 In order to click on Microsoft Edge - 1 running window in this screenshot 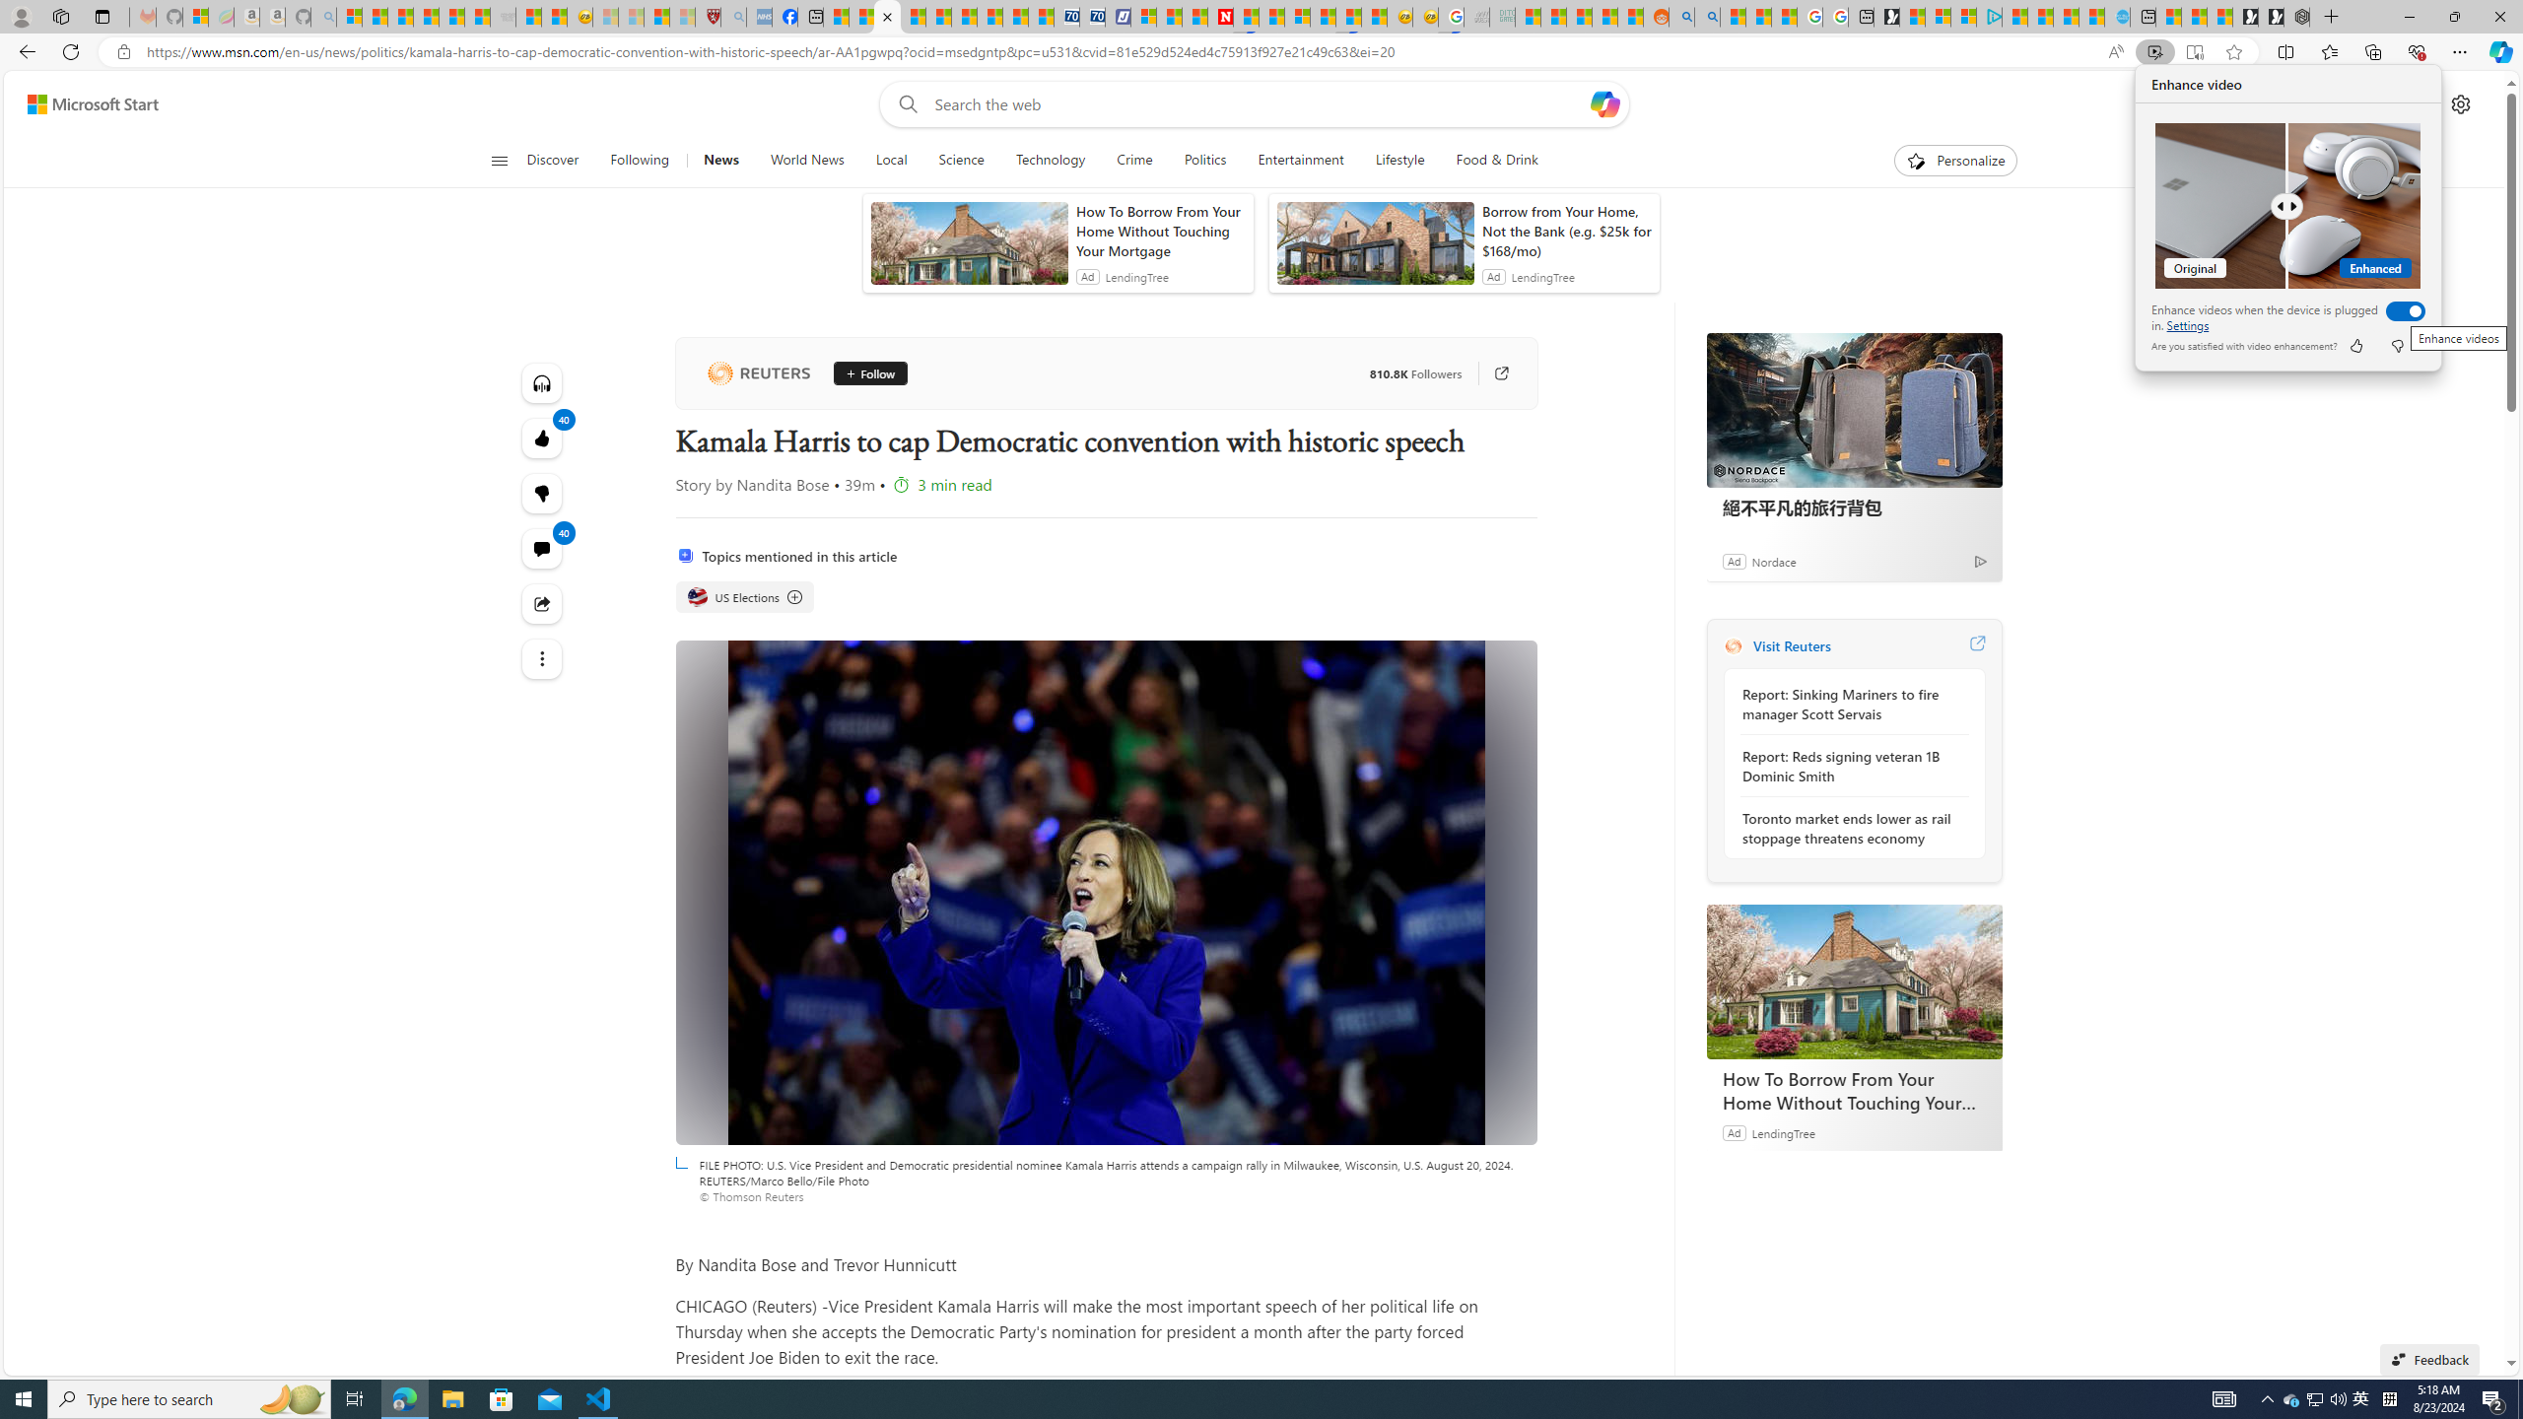, I will do `click(102, 16)`.